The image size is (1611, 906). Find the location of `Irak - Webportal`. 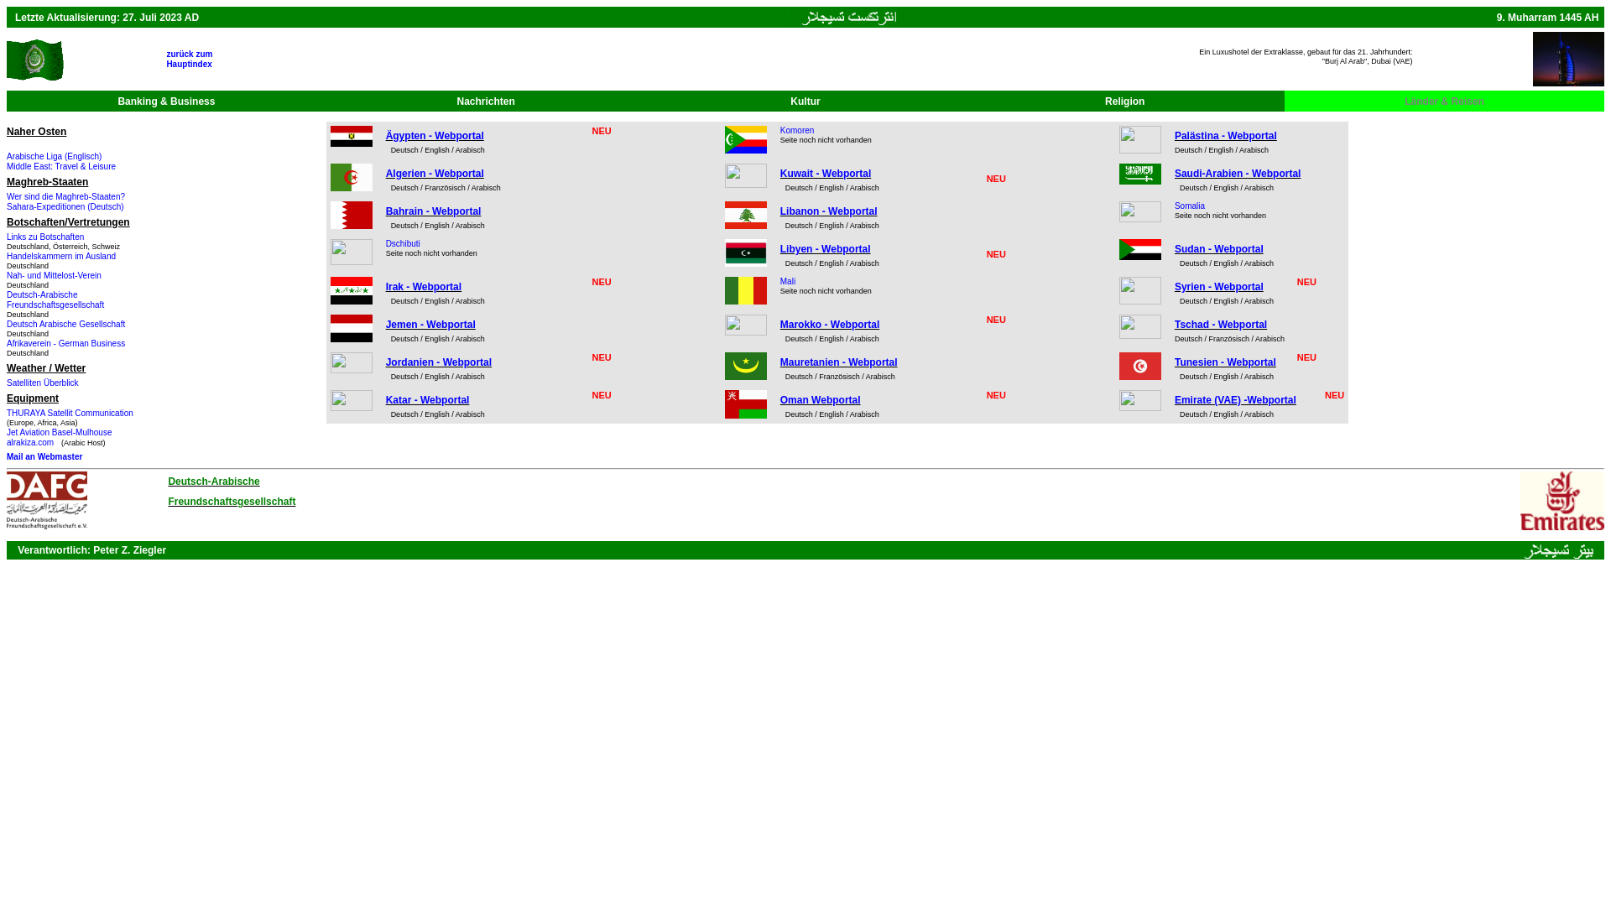

Irak - Webportal is located at coordinates (424, 287).